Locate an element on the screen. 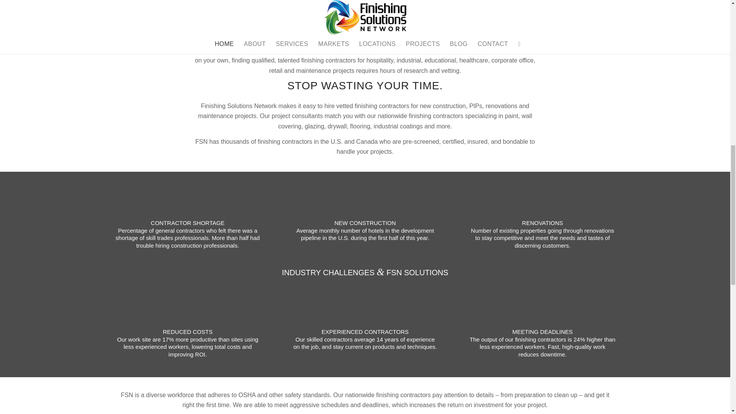  LEARN MORE is located at coordinates (198, 16).